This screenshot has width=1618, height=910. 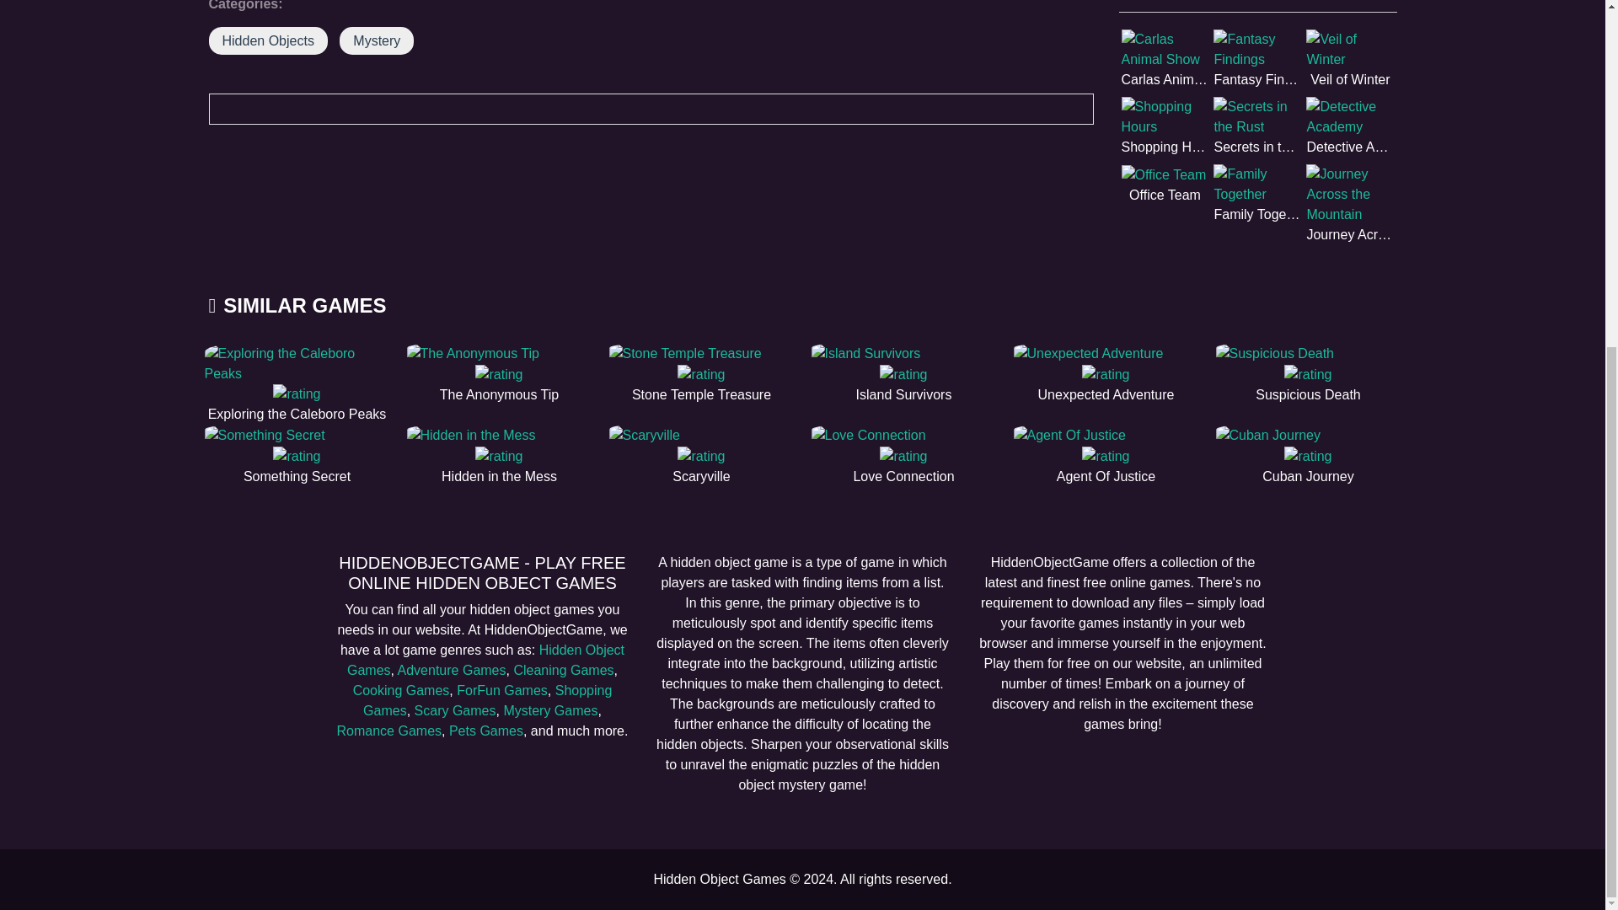 What do you see at coordinates (487, 701) in the screenshot?
I see `All Shopping Games` at bounding box center [487, 701].